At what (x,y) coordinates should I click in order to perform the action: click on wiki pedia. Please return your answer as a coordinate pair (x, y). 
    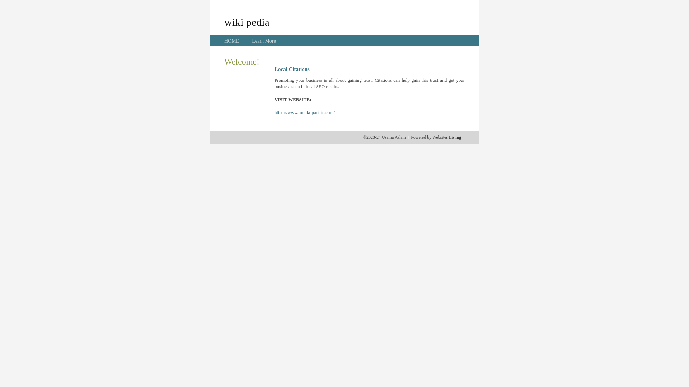
    Looking at the image, I should click on (247, 22).